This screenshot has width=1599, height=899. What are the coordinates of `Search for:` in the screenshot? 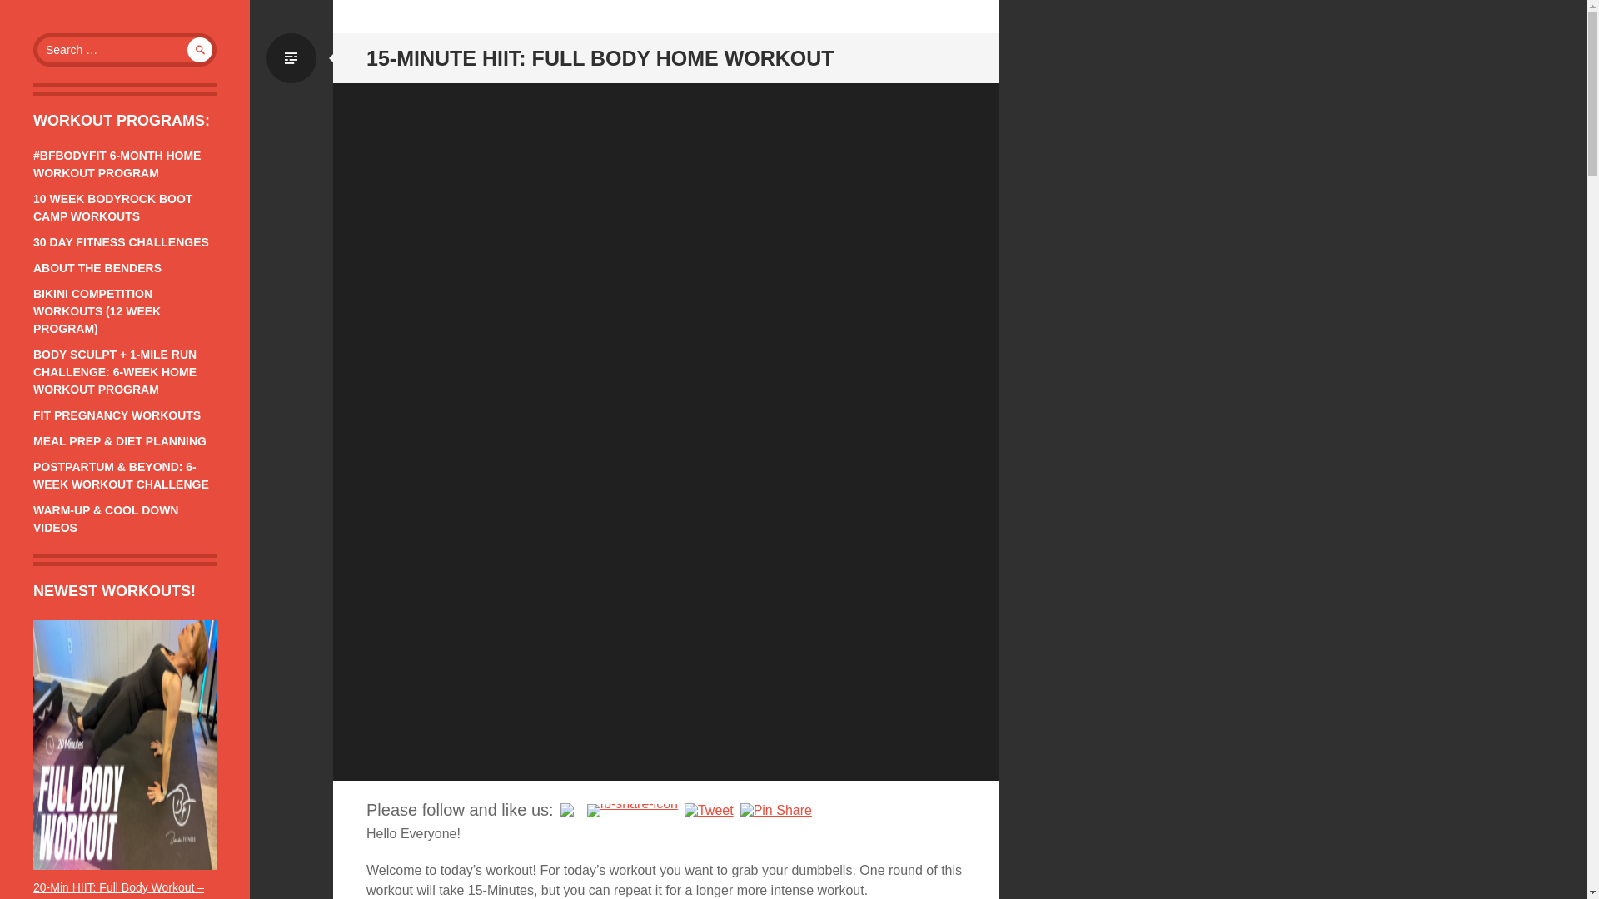 It's located at (125, 49).